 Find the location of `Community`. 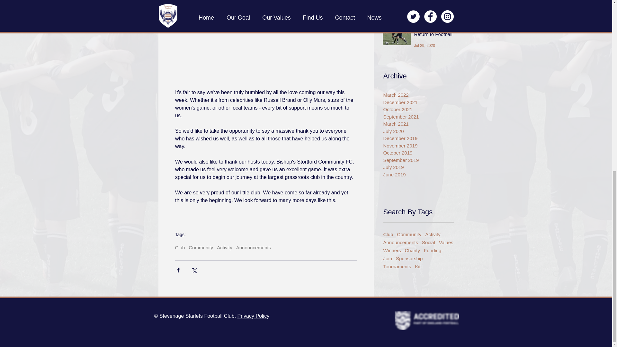

Community is located at coordinates (201, 247).